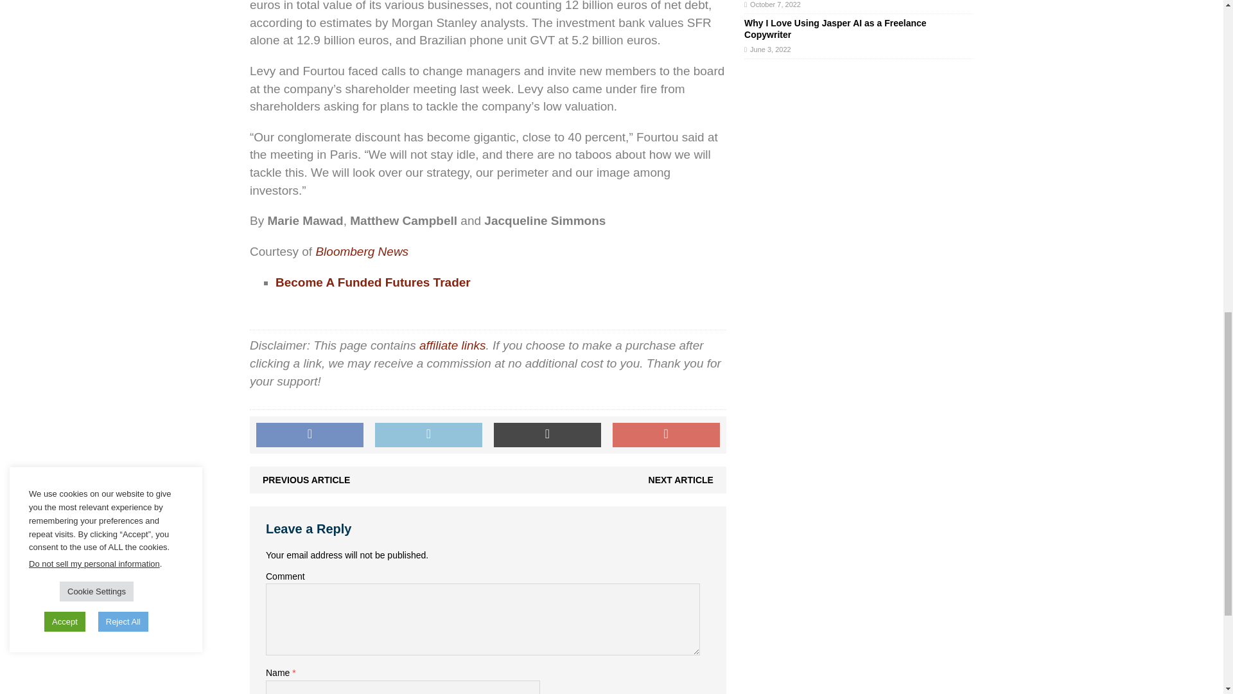  I want to click on Tweet This Post, so click(428, 434).